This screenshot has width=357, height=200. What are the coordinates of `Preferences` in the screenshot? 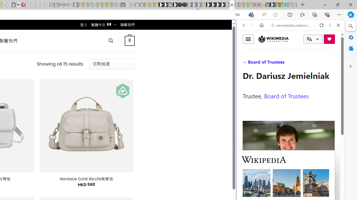 It's located at (332, 63).